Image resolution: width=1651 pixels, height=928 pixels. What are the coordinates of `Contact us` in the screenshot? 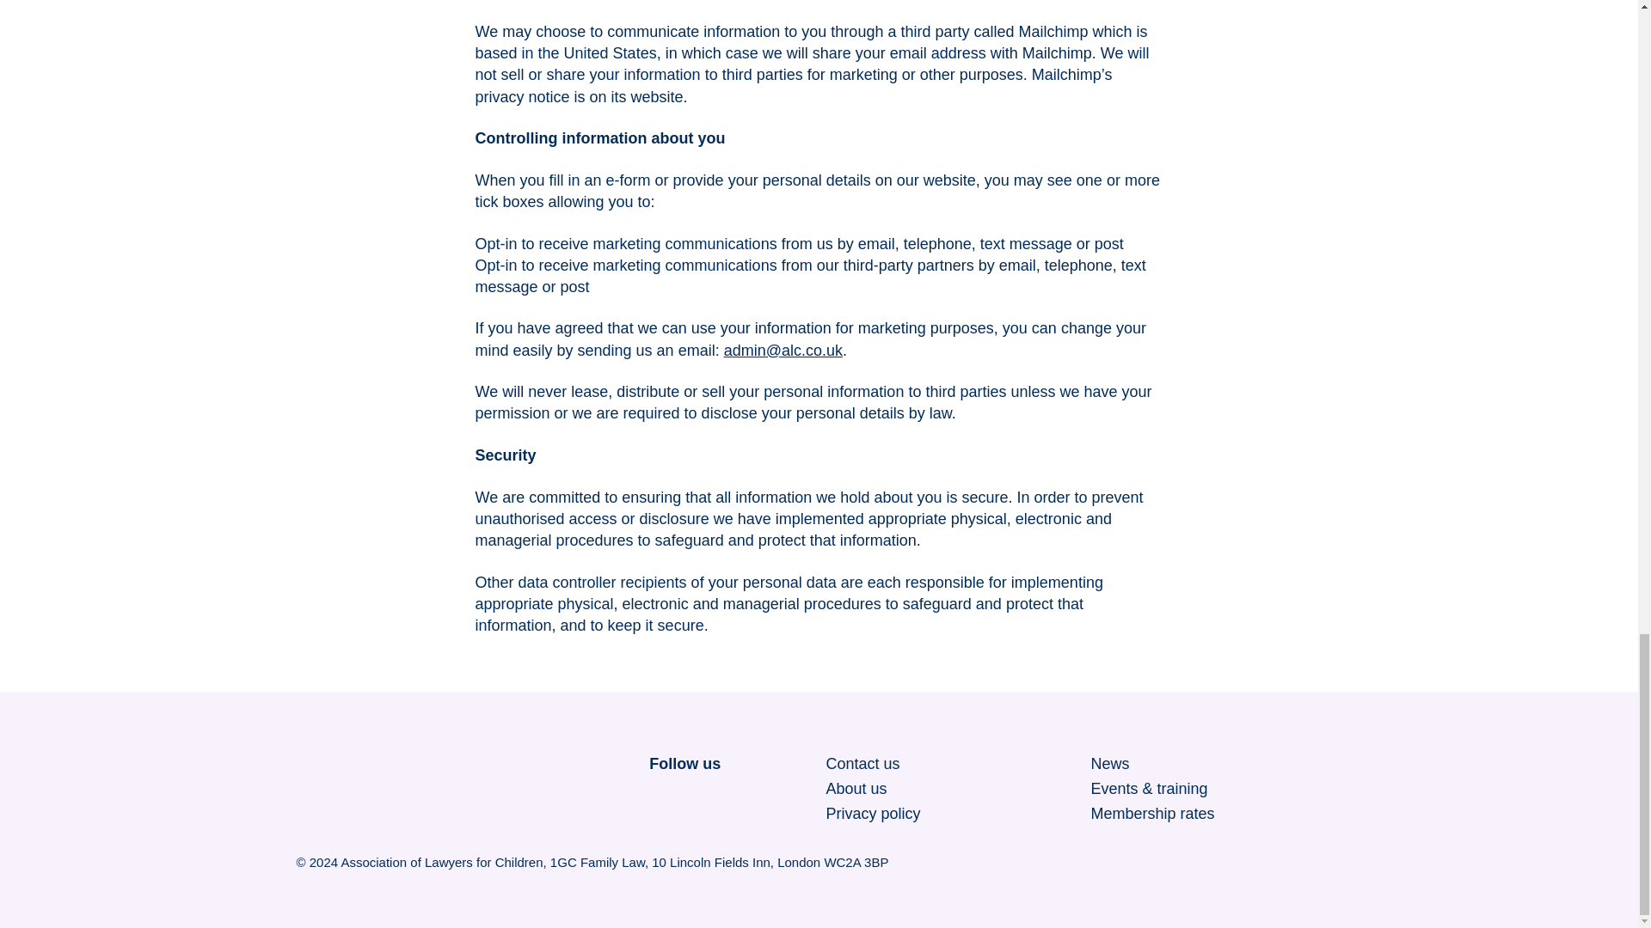 It's located at (862, 763).